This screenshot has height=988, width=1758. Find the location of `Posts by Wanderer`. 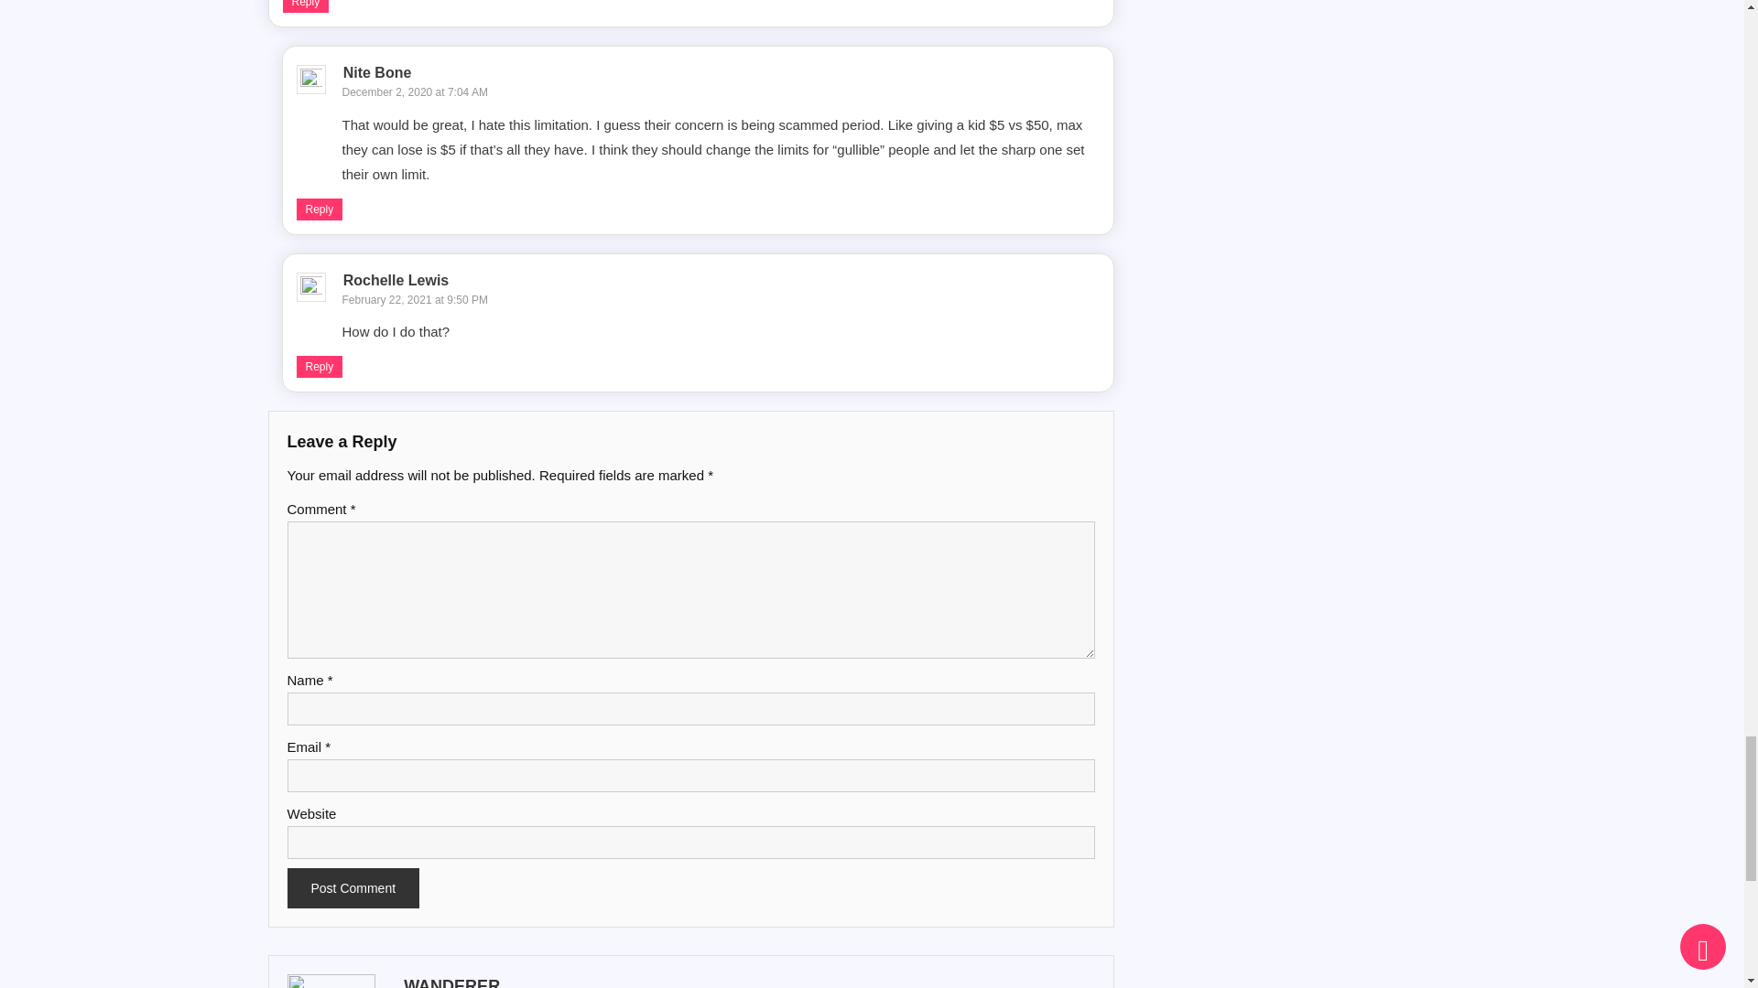

Posts by Wanderer is located at coordinates (747, 981).